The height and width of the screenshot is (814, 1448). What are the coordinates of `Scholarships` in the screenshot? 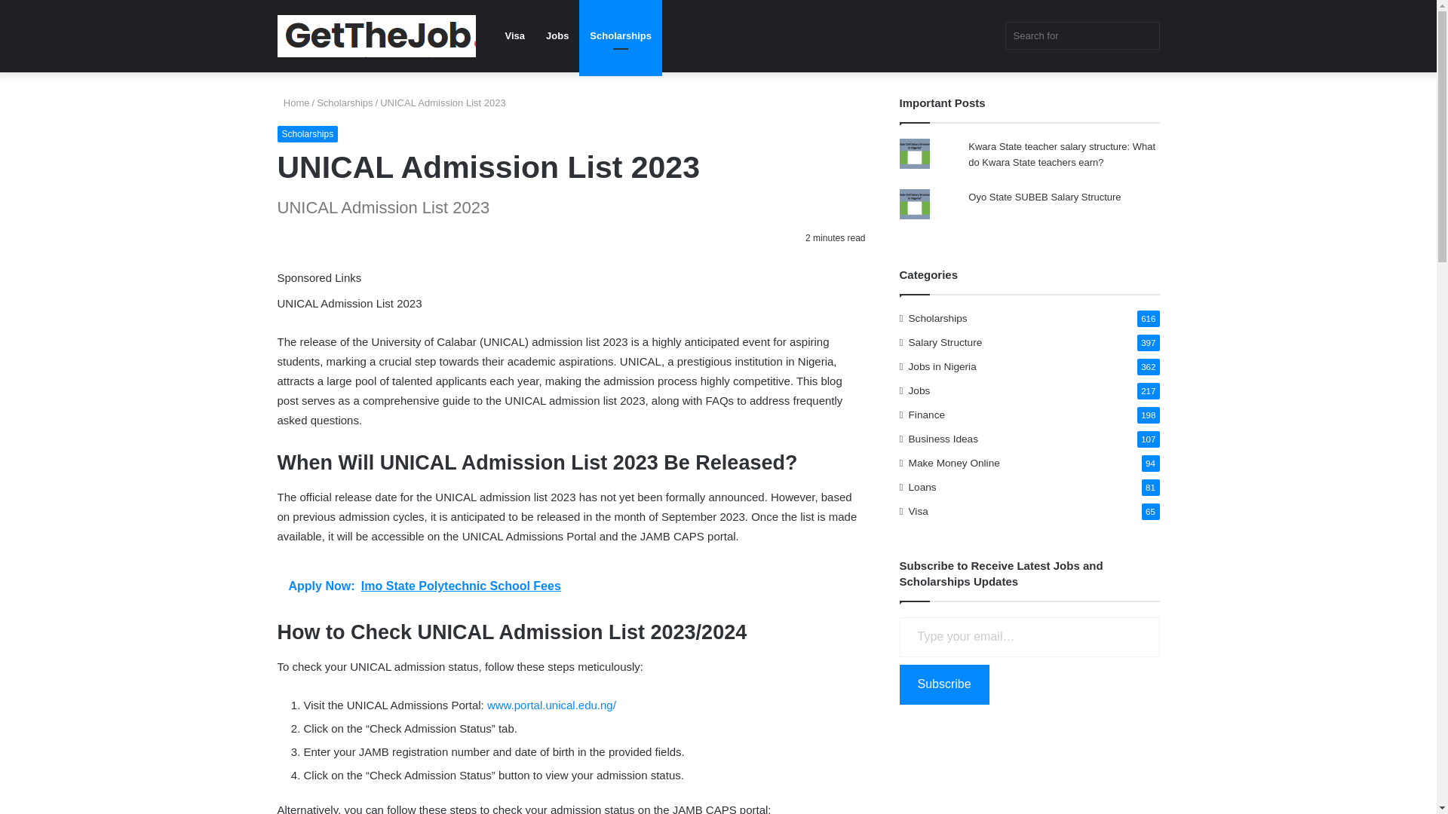 It's located at (344, 103).